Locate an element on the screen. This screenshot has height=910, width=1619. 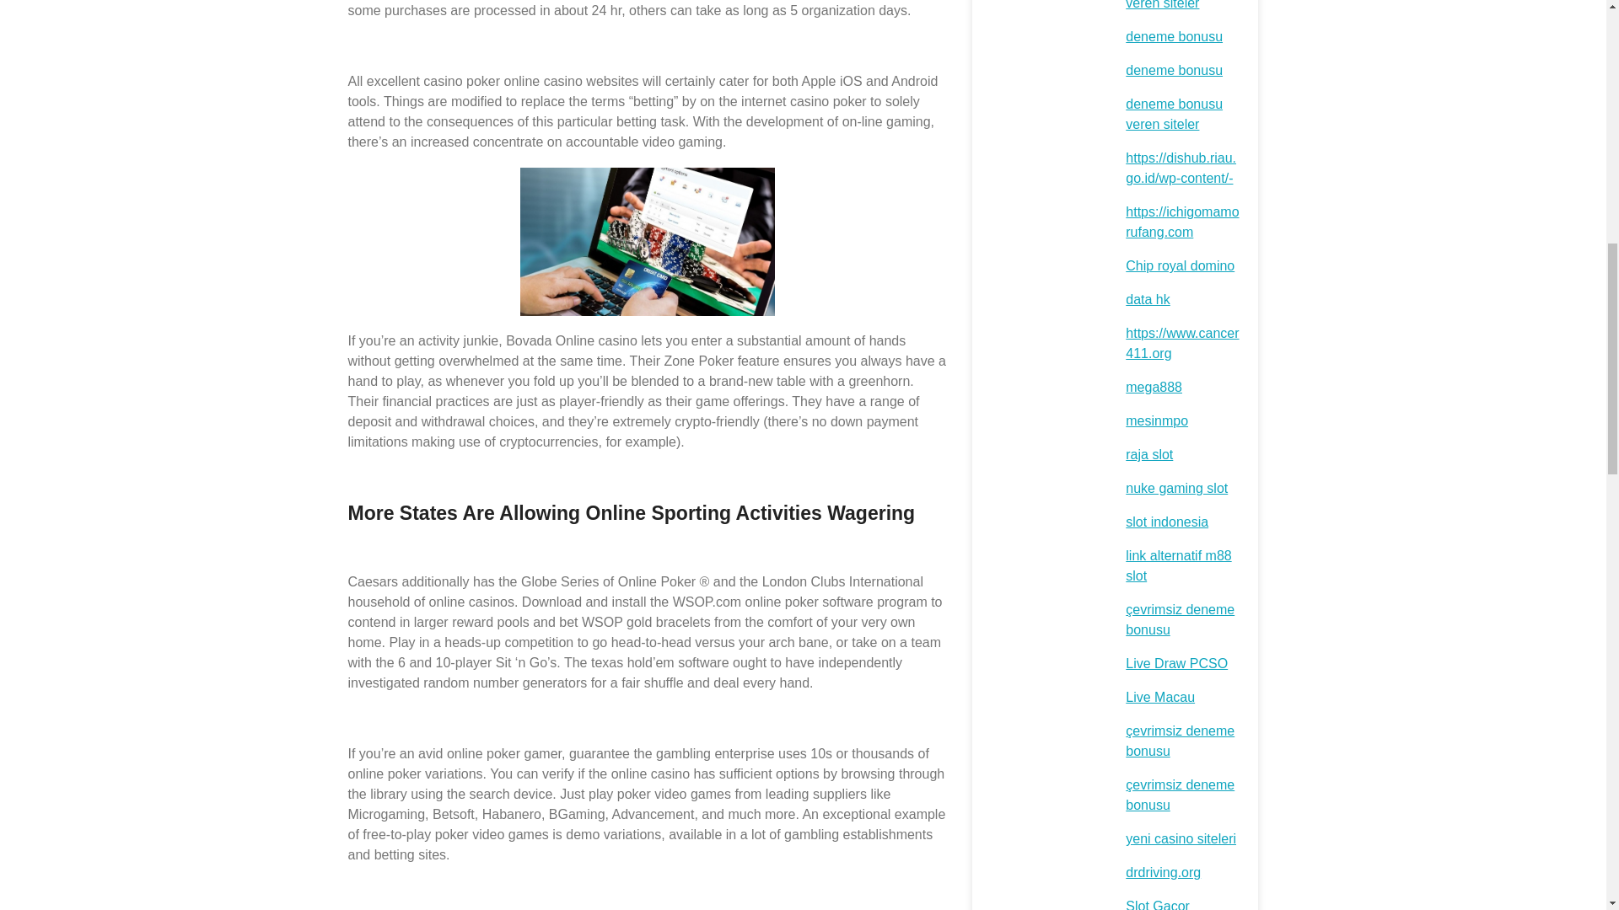
mega888 is located at coordinates (1154, 387).